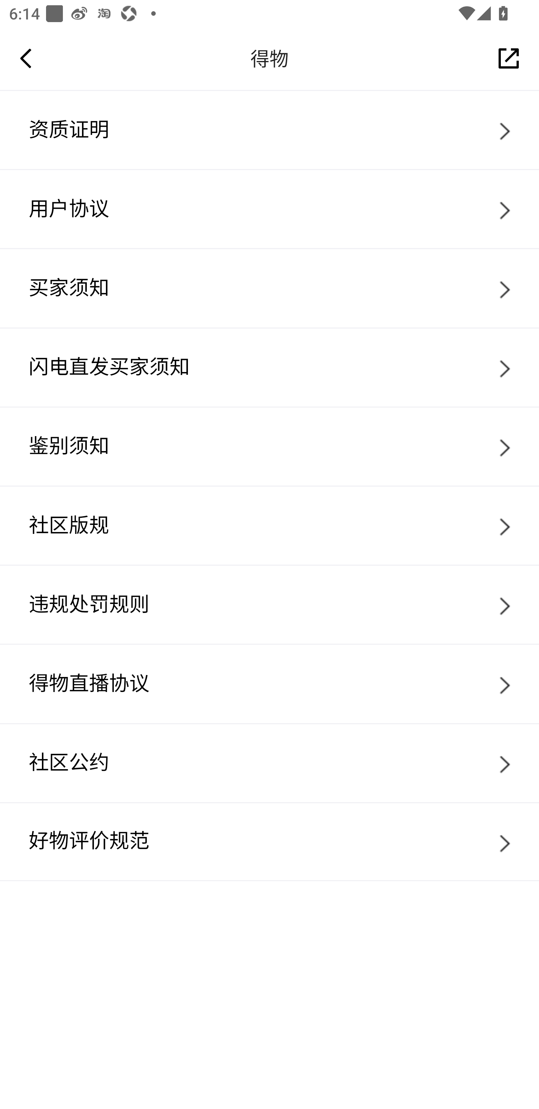 The height and width of the screenshot is (1109, 539). Describe the element at coordinates (269, 763) in the screenshot. I see `社区公约 arrow` at that location.